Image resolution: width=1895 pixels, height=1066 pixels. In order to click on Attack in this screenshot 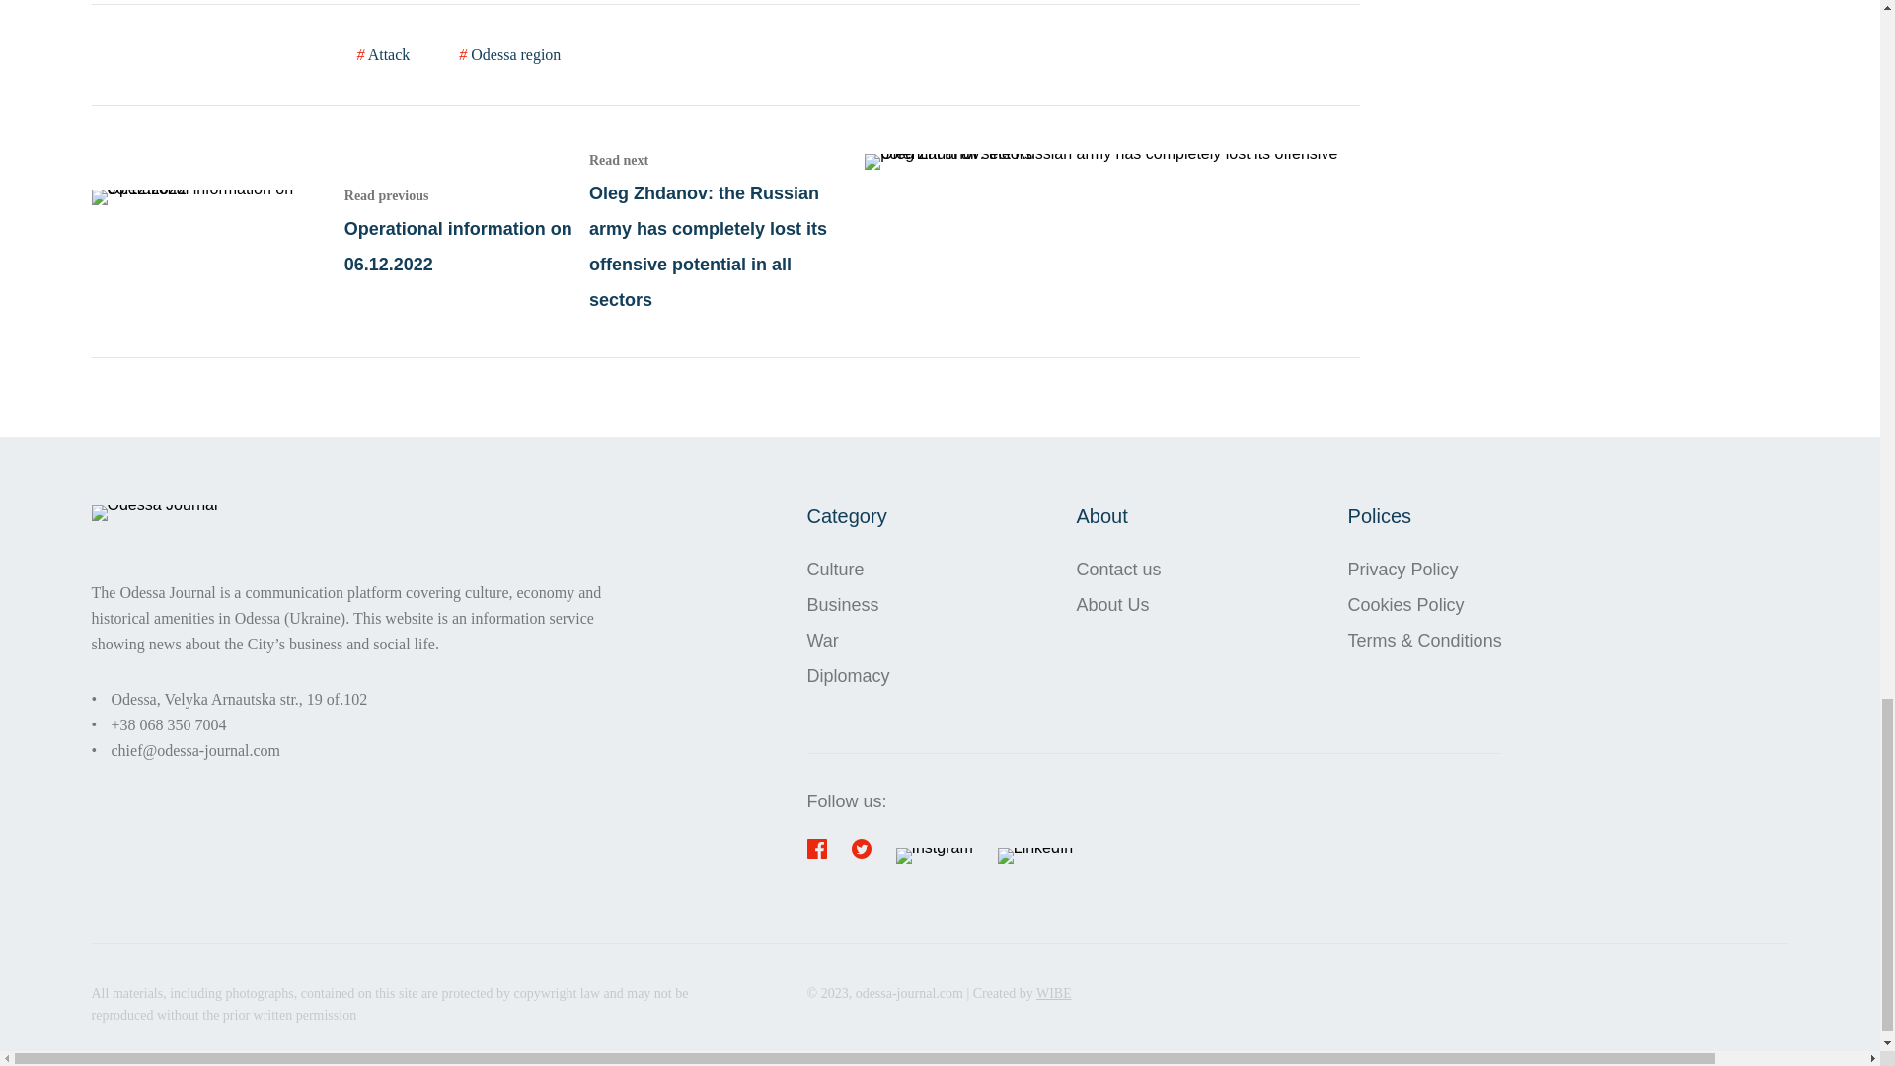, I will do `click(384, 54)`.